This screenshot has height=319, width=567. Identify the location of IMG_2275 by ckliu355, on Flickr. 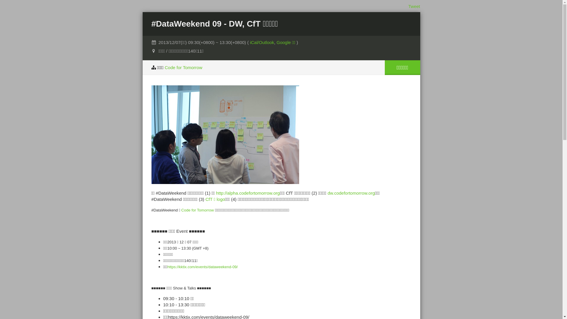
(225, 183).